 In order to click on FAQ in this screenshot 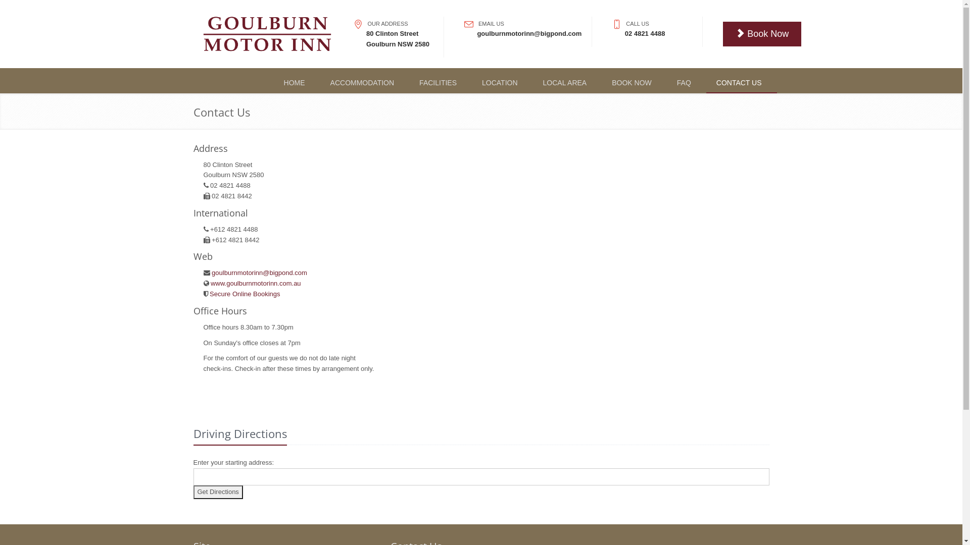, I will do `click(687, 83)`.